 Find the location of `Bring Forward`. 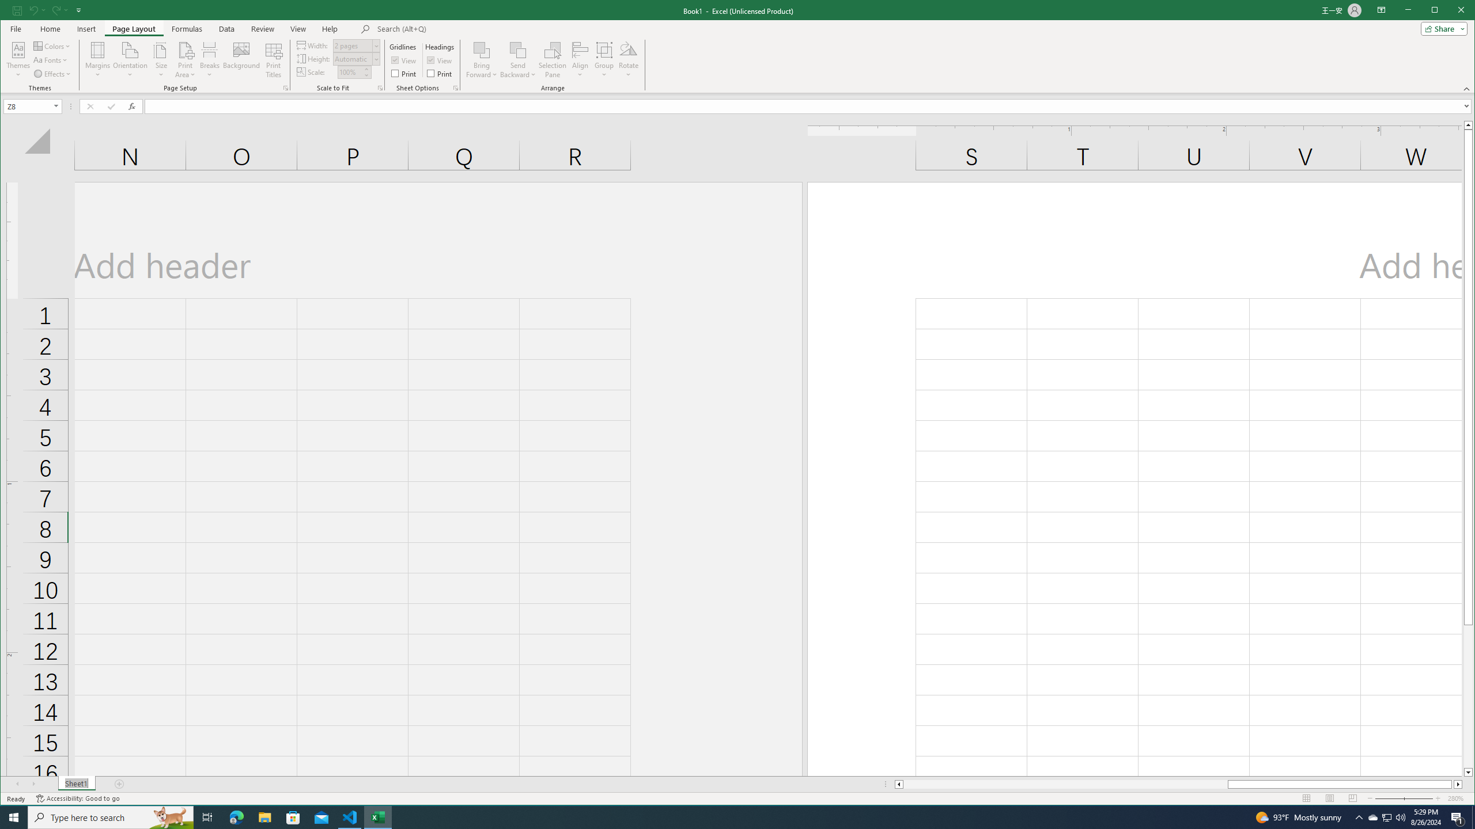

Bring Forward is located at coordinates (482, 60).